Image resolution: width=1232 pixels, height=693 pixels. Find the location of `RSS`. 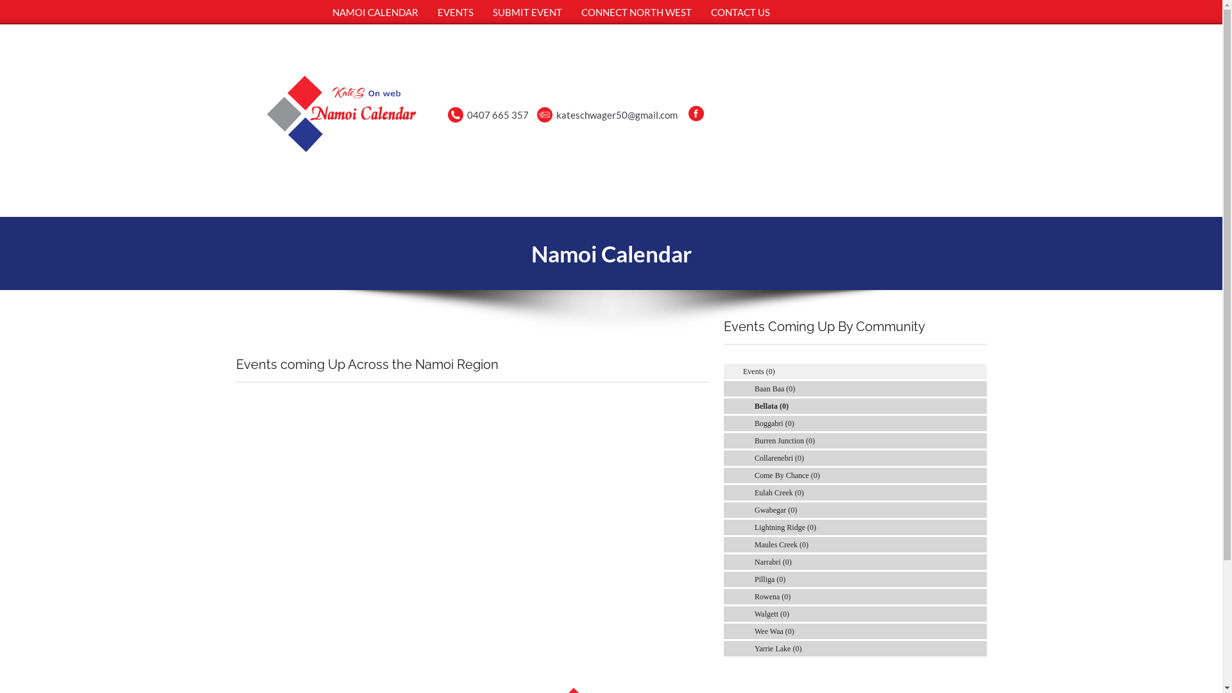

RSS is located at coordinates (980, 648).